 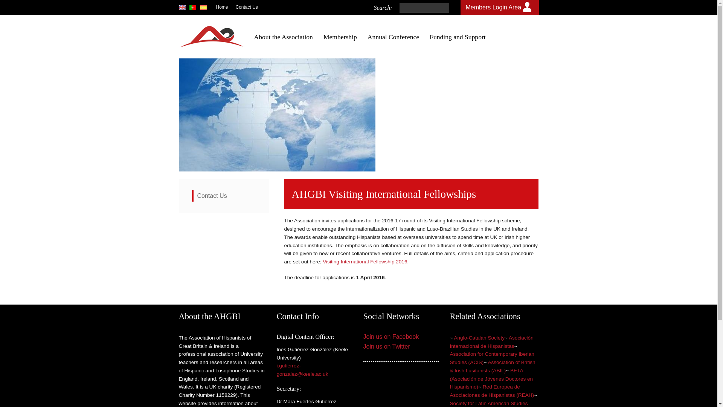 I want to click on Join us on Twitter, so click(x=386, y=346).